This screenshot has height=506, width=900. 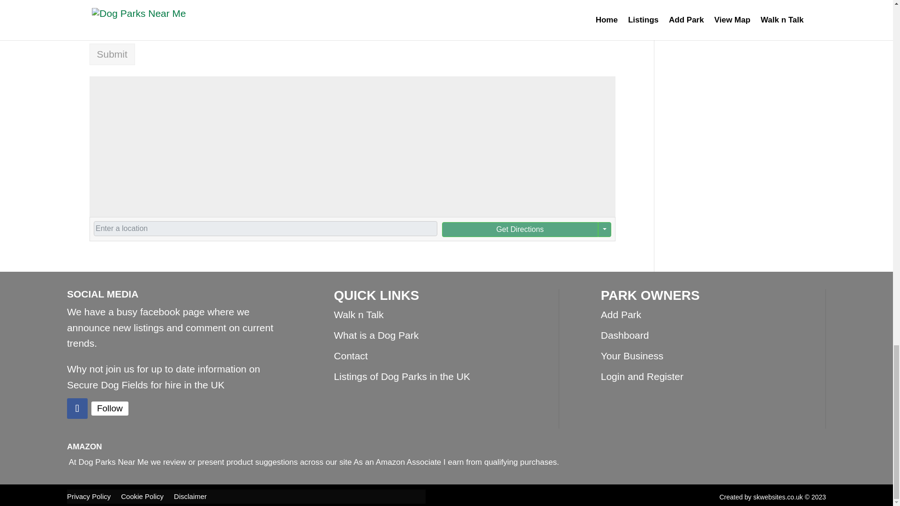 What do you see at coordinates (110, 409) in the screenshot?
I see `Follow` at bounding box center [110, 409].